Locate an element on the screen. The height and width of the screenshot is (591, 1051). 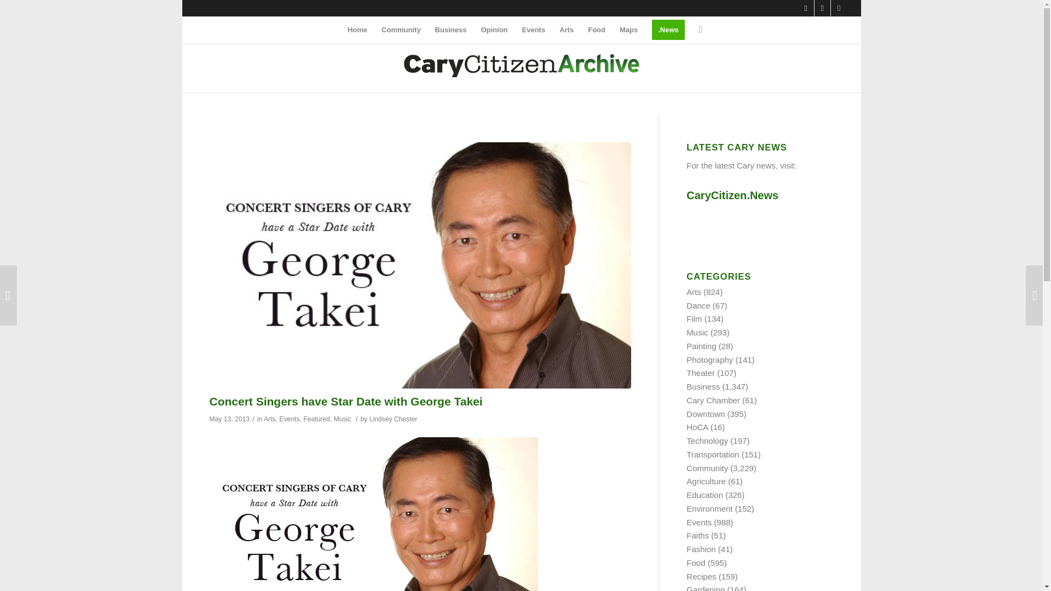
Home is located at coordinates (357, 30).